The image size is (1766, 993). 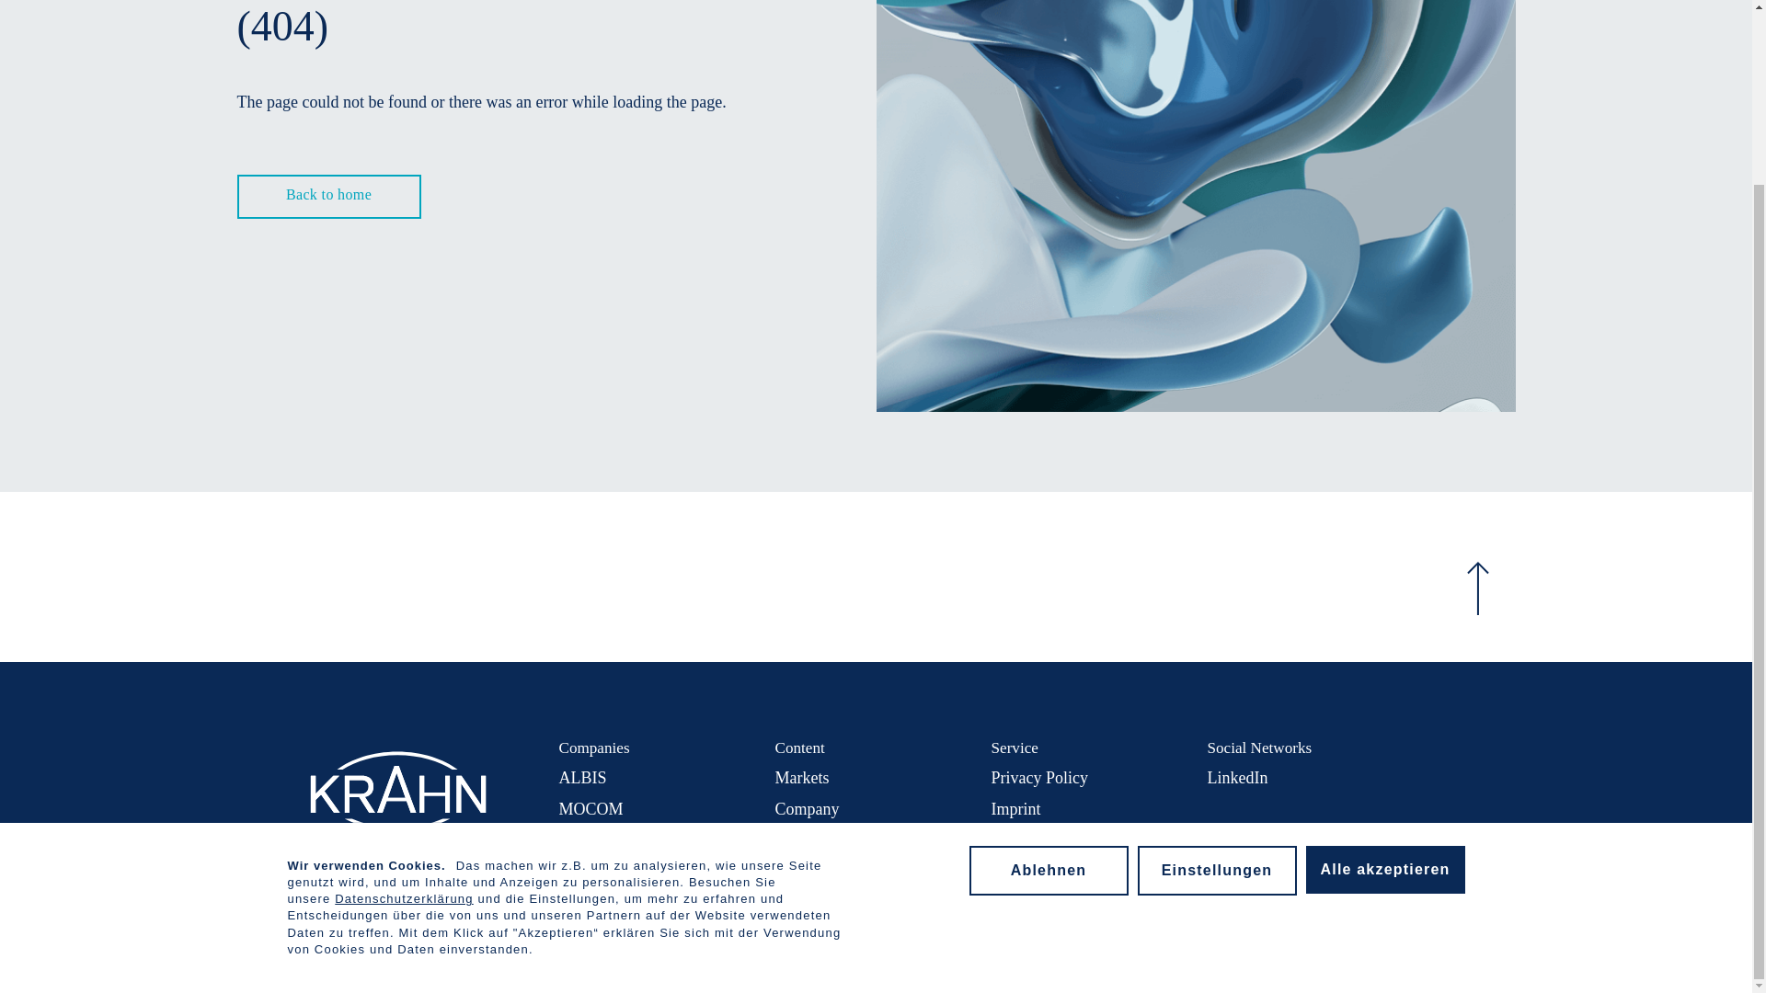 What do you see at coordinates (622, 839) in the screenshot?
I see `KRAHN Ceramics` at bounding box center [622, 839].